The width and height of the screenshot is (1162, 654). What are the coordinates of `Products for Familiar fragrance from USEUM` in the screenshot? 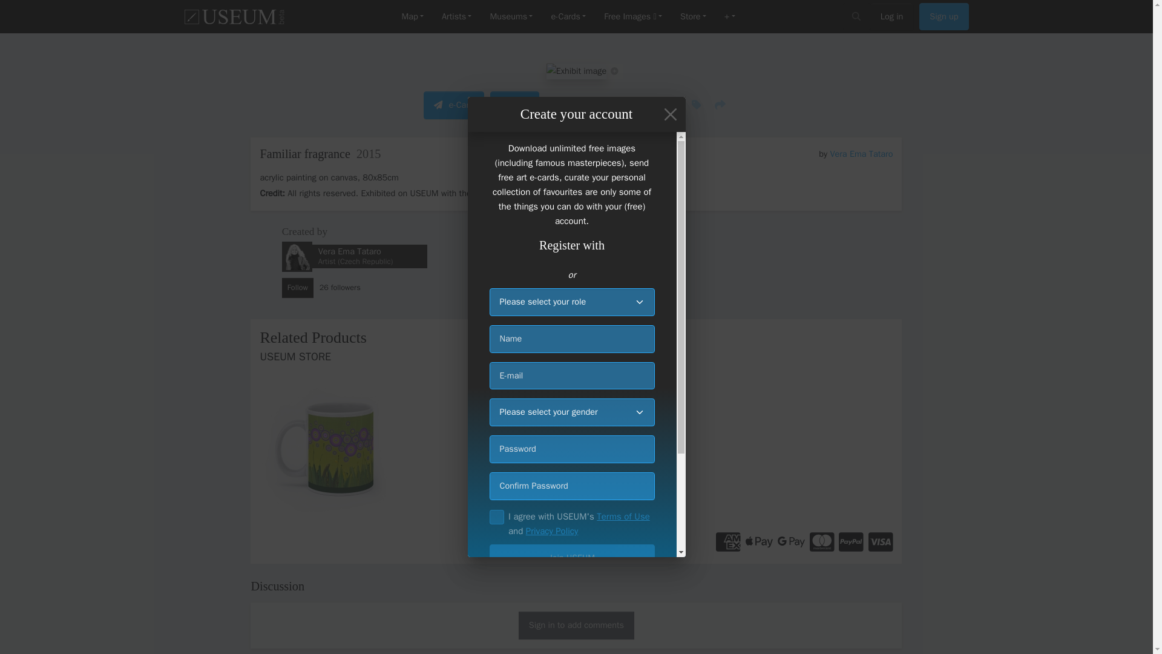 It's located at (360, 448).